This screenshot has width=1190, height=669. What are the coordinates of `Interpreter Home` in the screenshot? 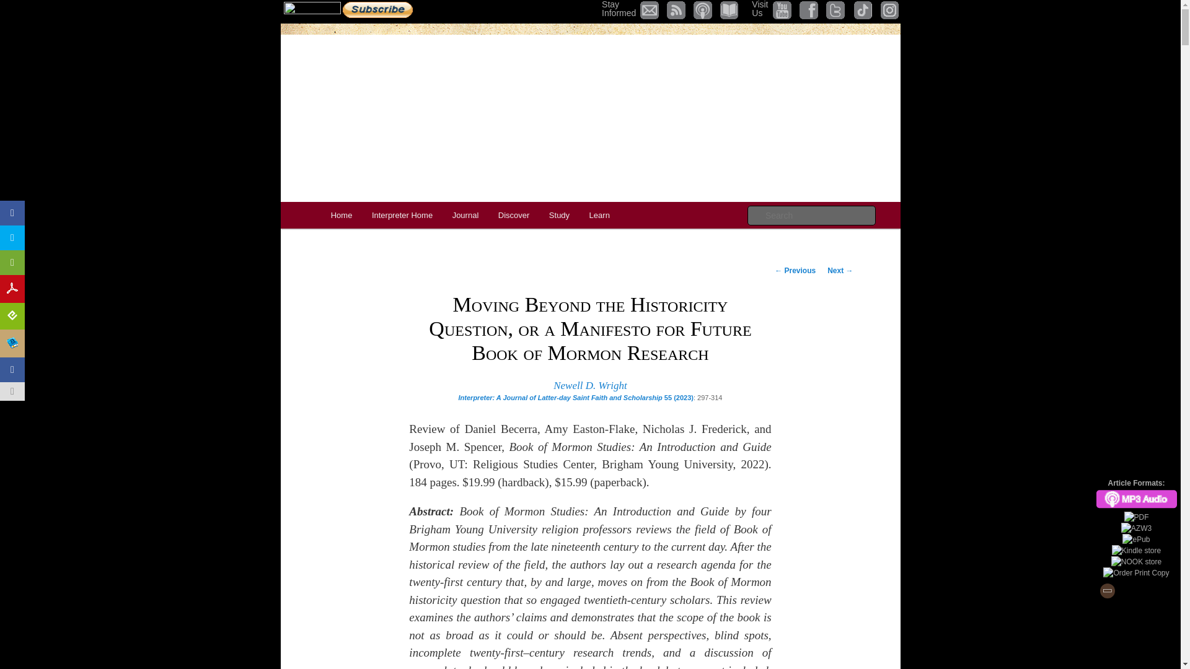 It's located at (465, 216).